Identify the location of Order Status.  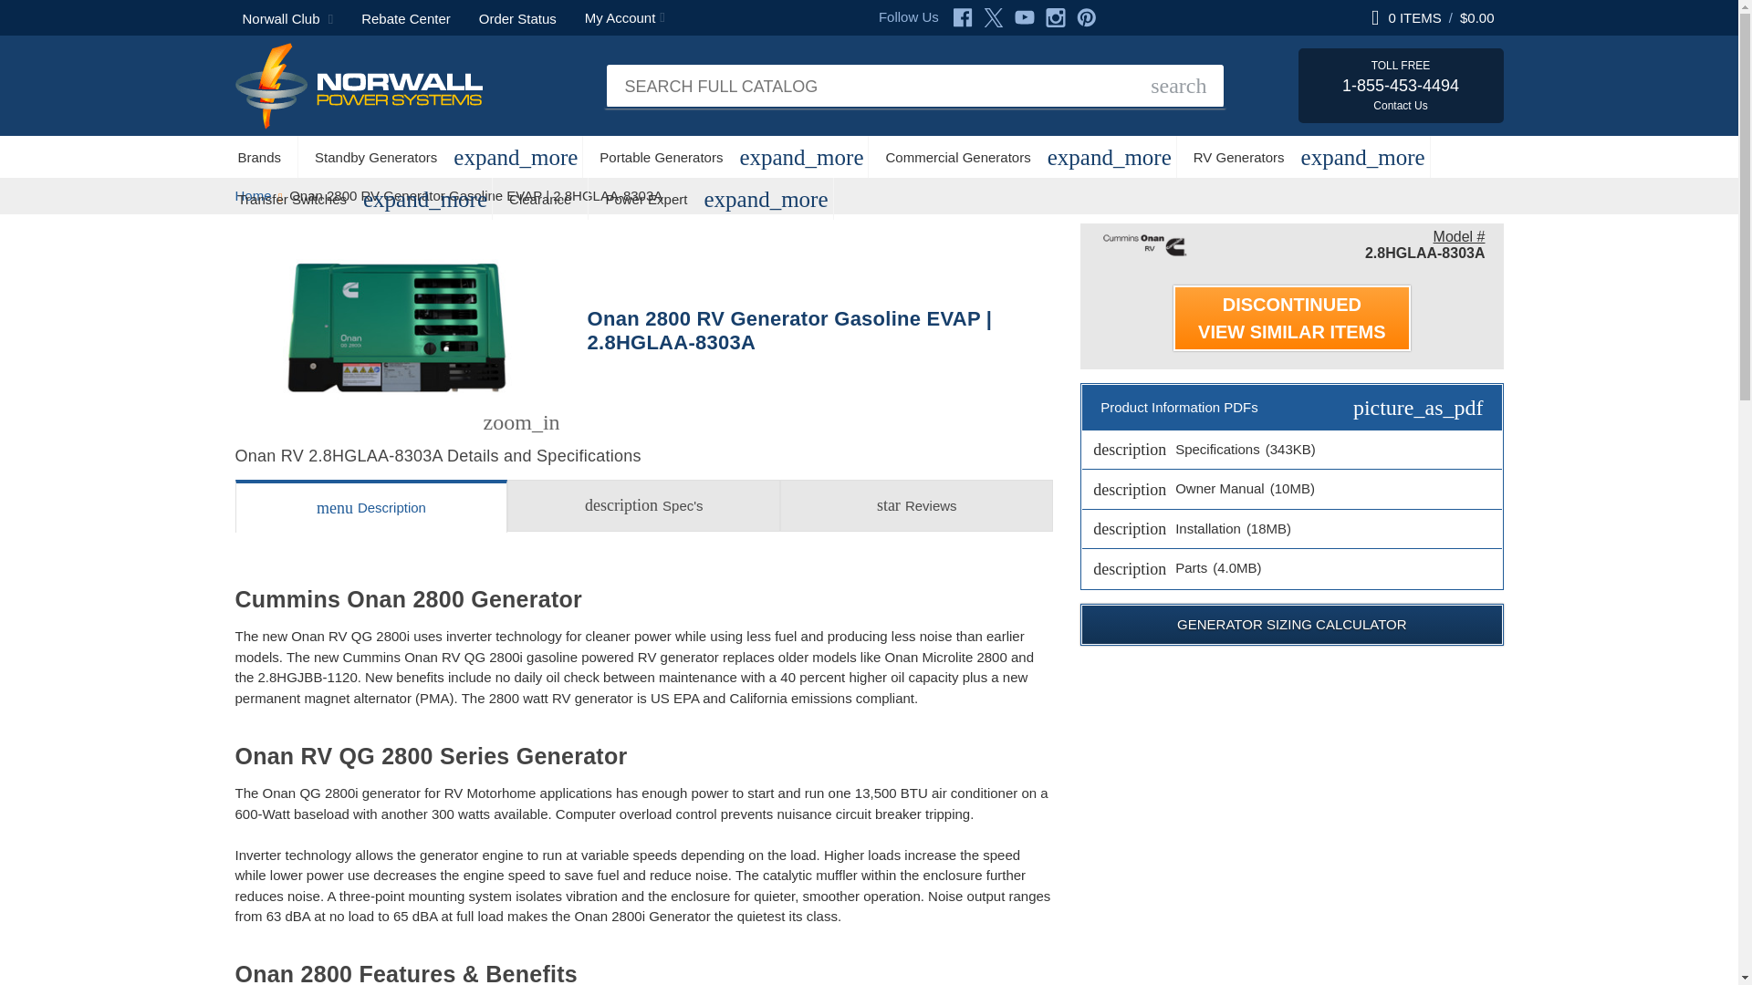
(517, 17).